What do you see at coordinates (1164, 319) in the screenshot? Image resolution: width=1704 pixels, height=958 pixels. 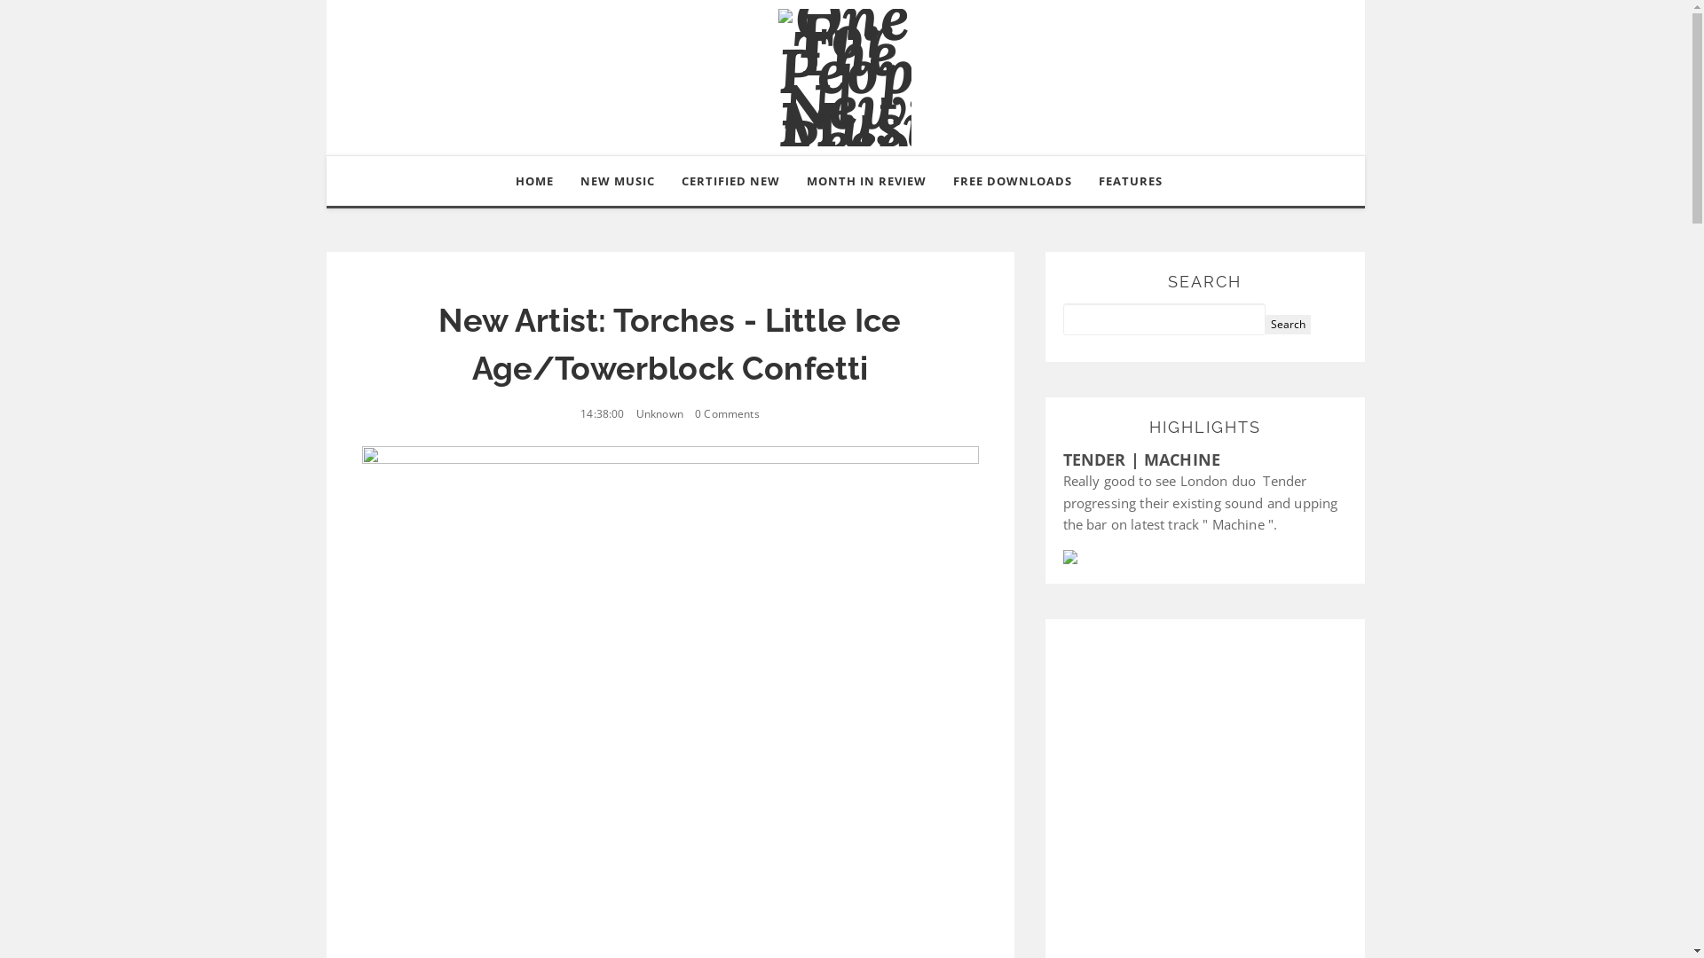 I see `search` at bounding box center [1164, 319].